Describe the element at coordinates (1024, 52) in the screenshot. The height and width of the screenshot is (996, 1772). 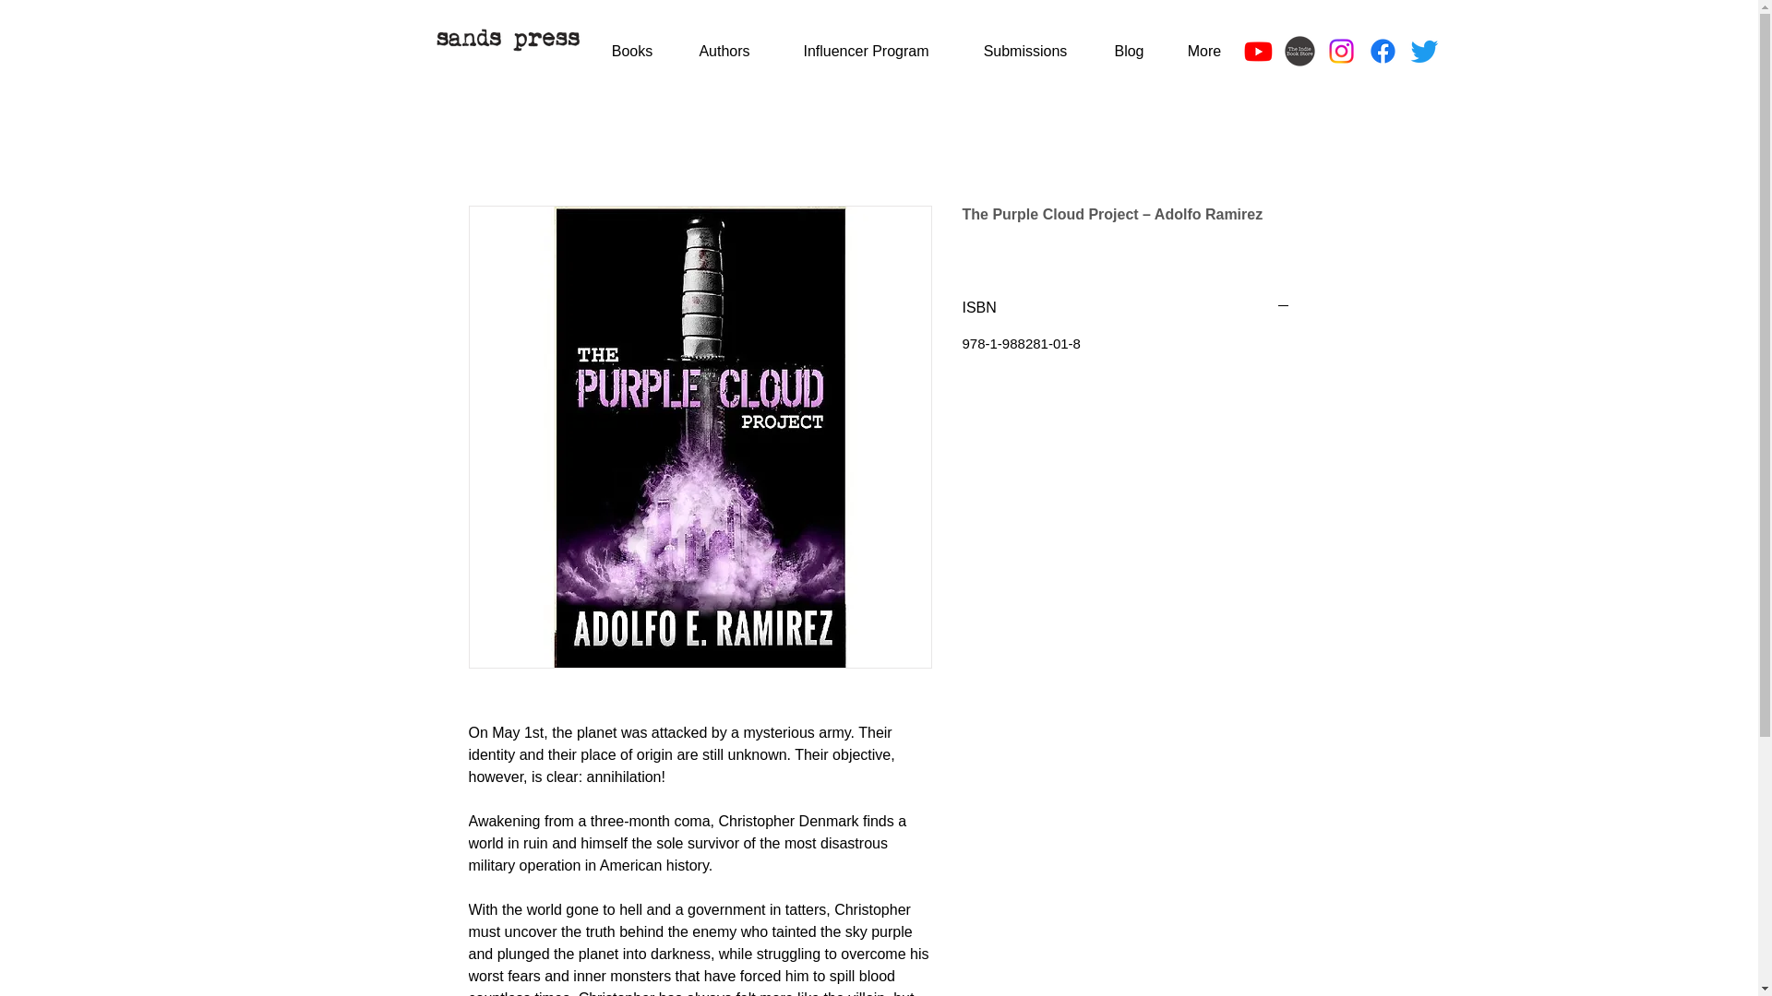
I see `Submissions` at that location.